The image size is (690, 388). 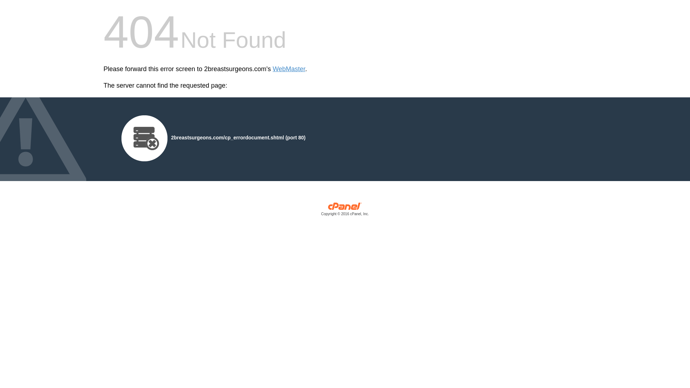 What do you see at coordinates (289, 69) in the screenshot?
I see `WebMaster` at bounding box center [289, 69].